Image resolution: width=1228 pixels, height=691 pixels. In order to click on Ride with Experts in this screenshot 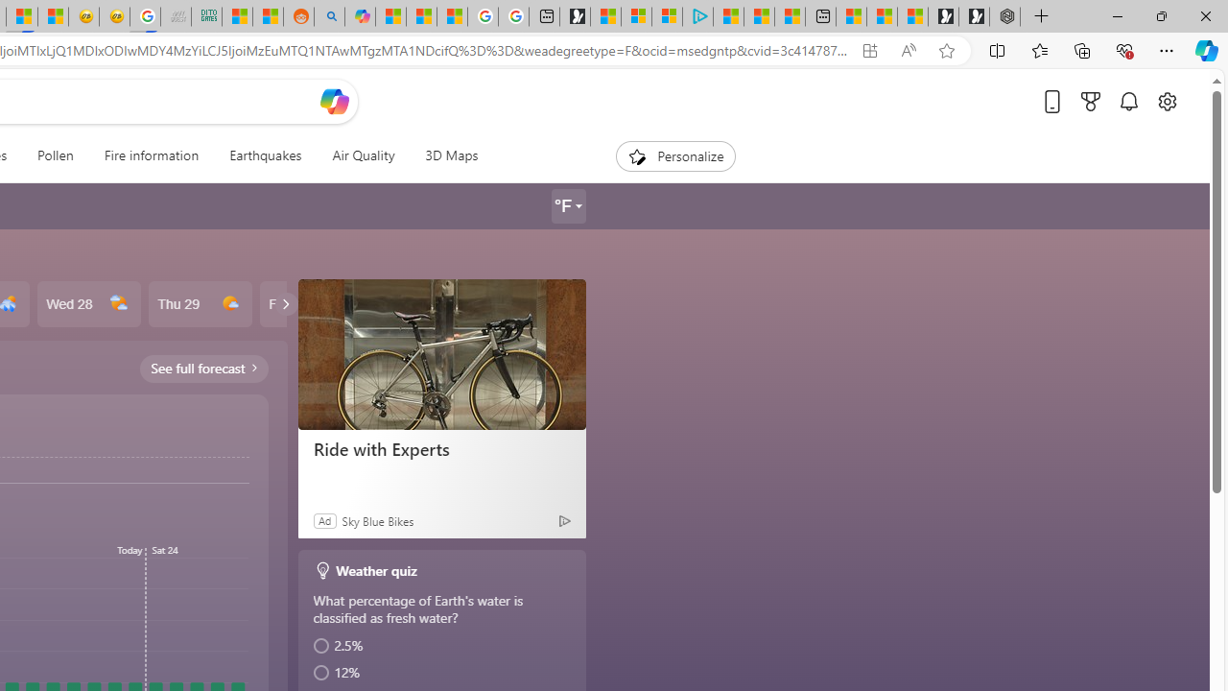, I will do `click(441, 449)`.